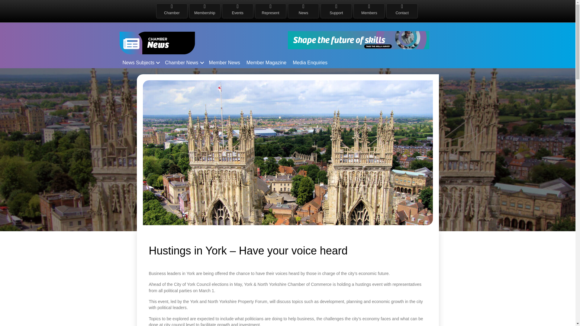  Describe the element at coordinates (140, 63) in the screenshot. I see `News Subjects` at that location.